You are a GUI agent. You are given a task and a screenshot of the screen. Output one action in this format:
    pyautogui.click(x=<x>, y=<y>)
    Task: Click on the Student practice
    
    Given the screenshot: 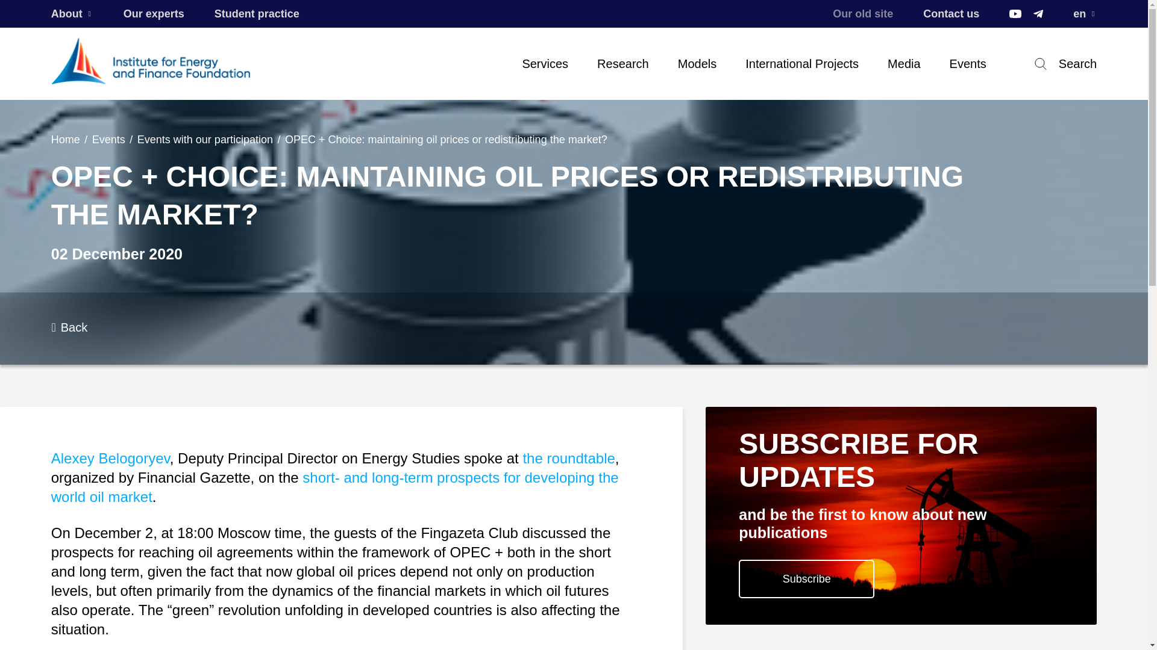 What is the action you would take?
    pyautogui.click(x=257, y=14)
    